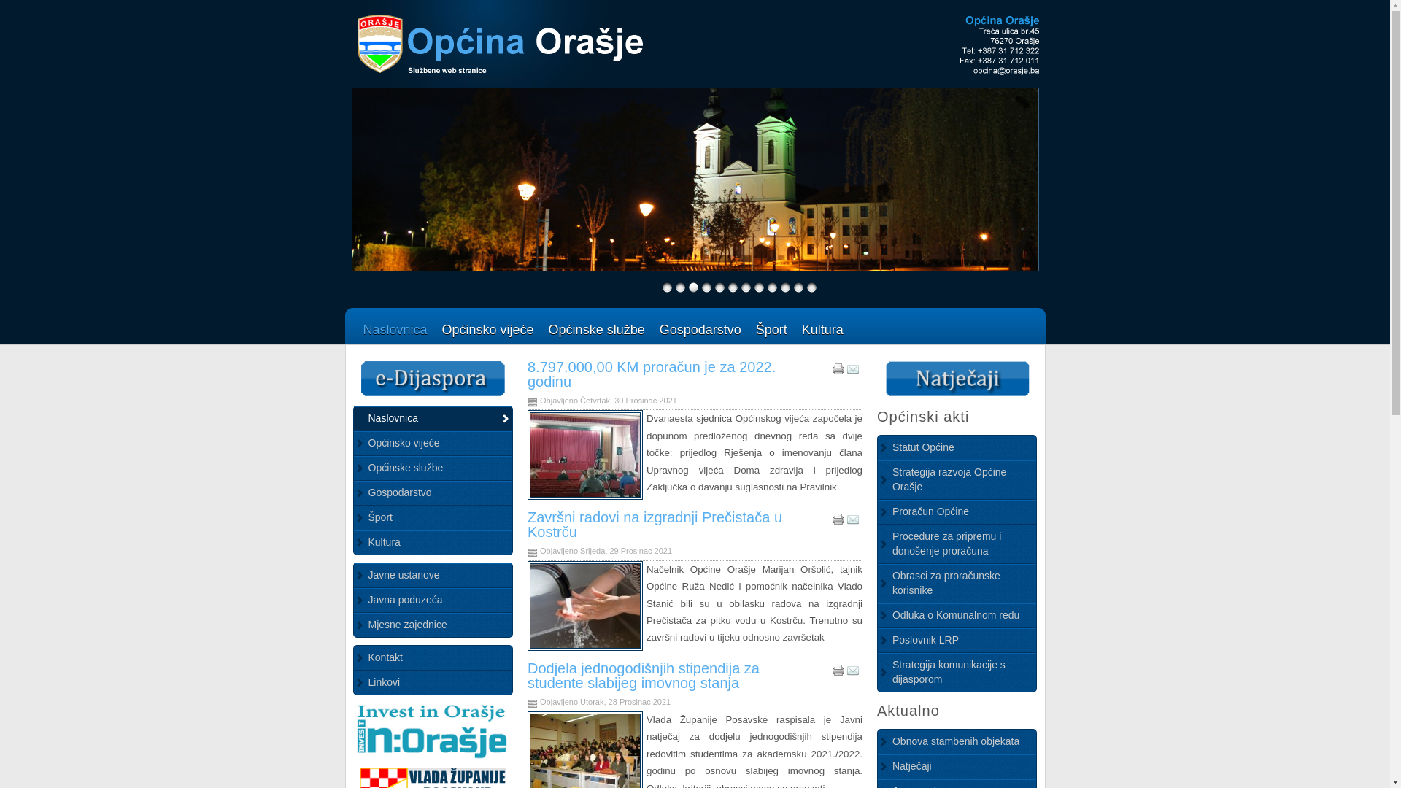 This screenshot has height=788, width=1401. I want to click on Kultura, so click(433, 543).